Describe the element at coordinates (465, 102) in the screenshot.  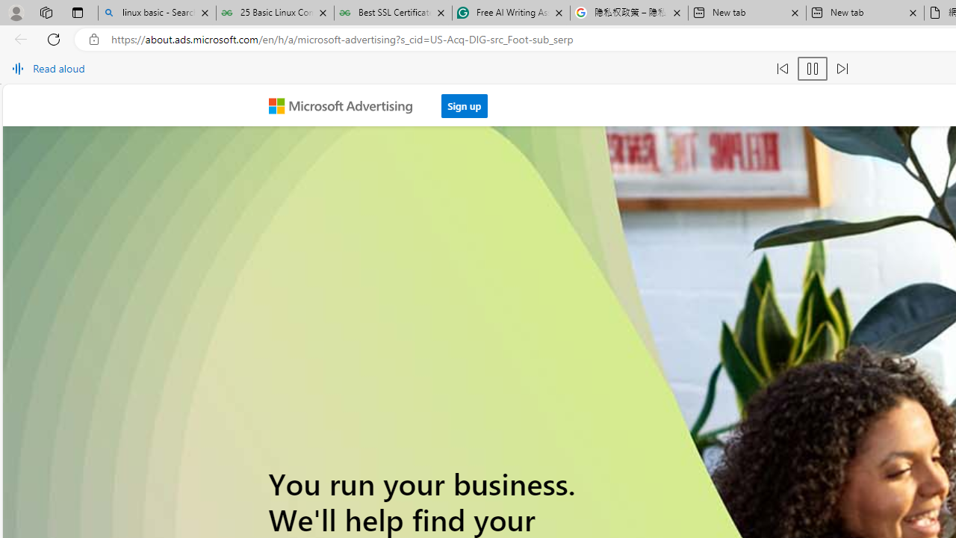
I see `Sign up` at that location.